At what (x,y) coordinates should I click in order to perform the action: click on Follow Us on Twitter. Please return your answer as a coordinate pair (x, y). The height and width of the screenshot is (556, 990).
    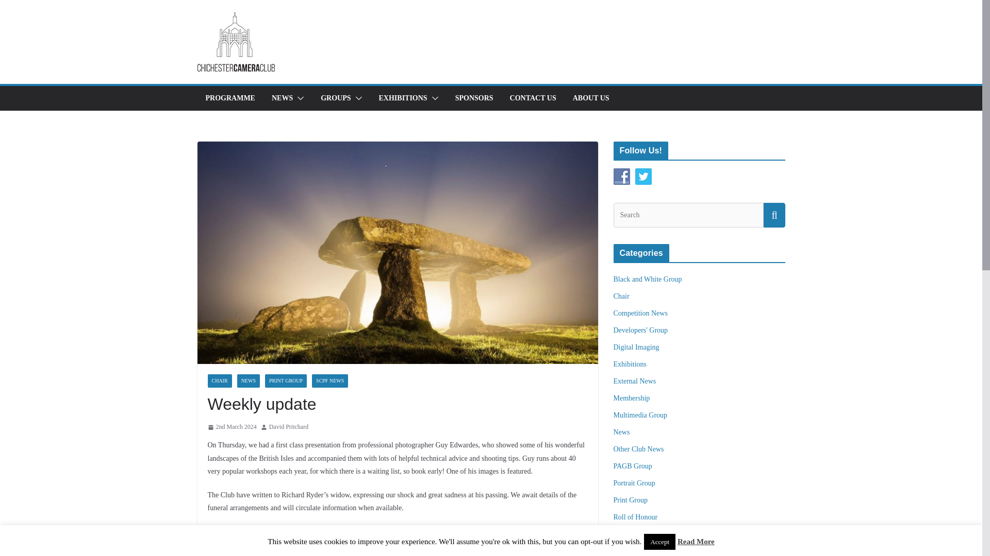
    Looking at the image, I should click on (643, 176).